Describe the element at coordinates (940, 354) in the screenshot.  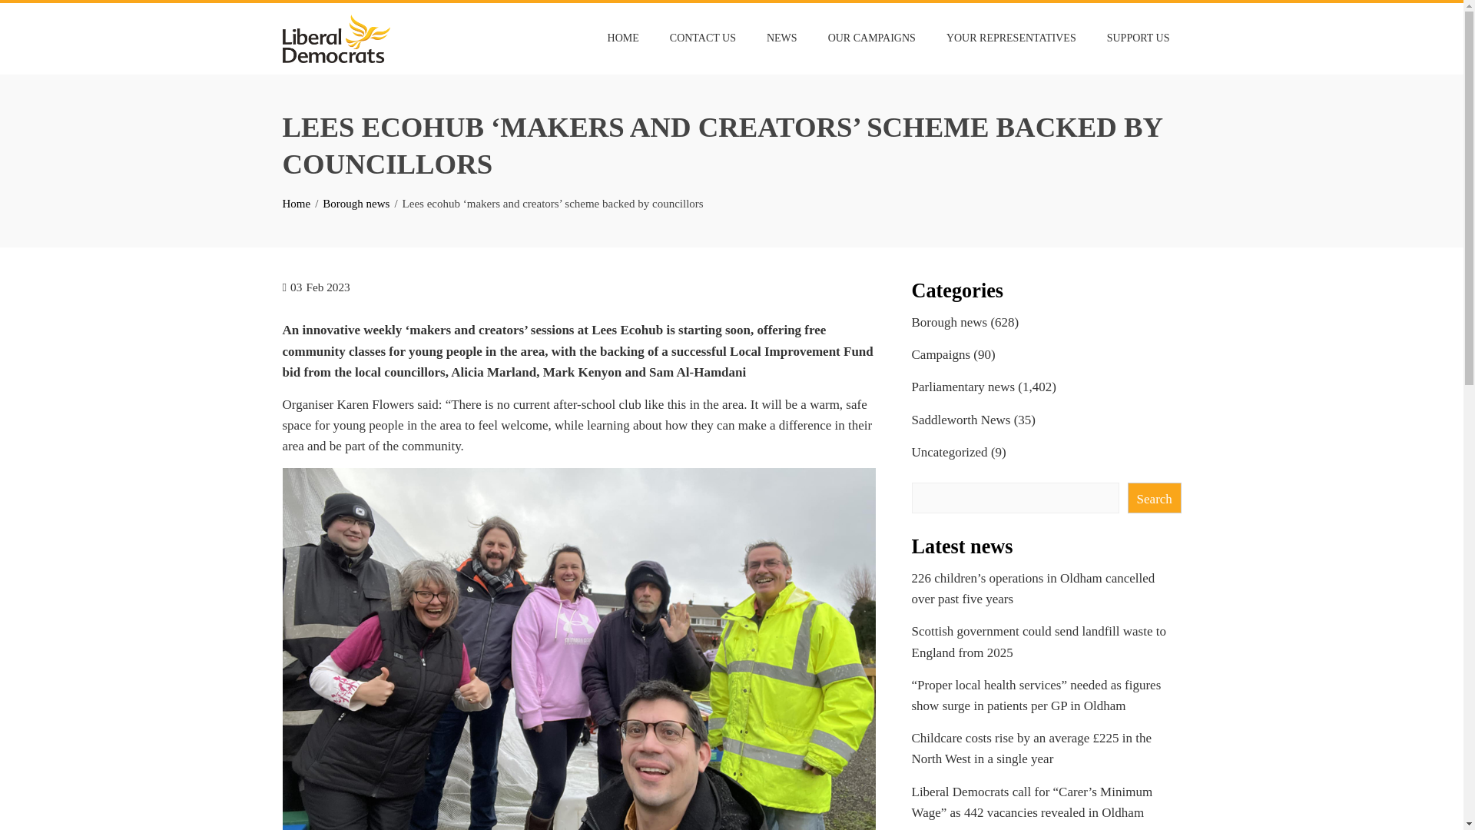
I see `Campaigns` at that location.